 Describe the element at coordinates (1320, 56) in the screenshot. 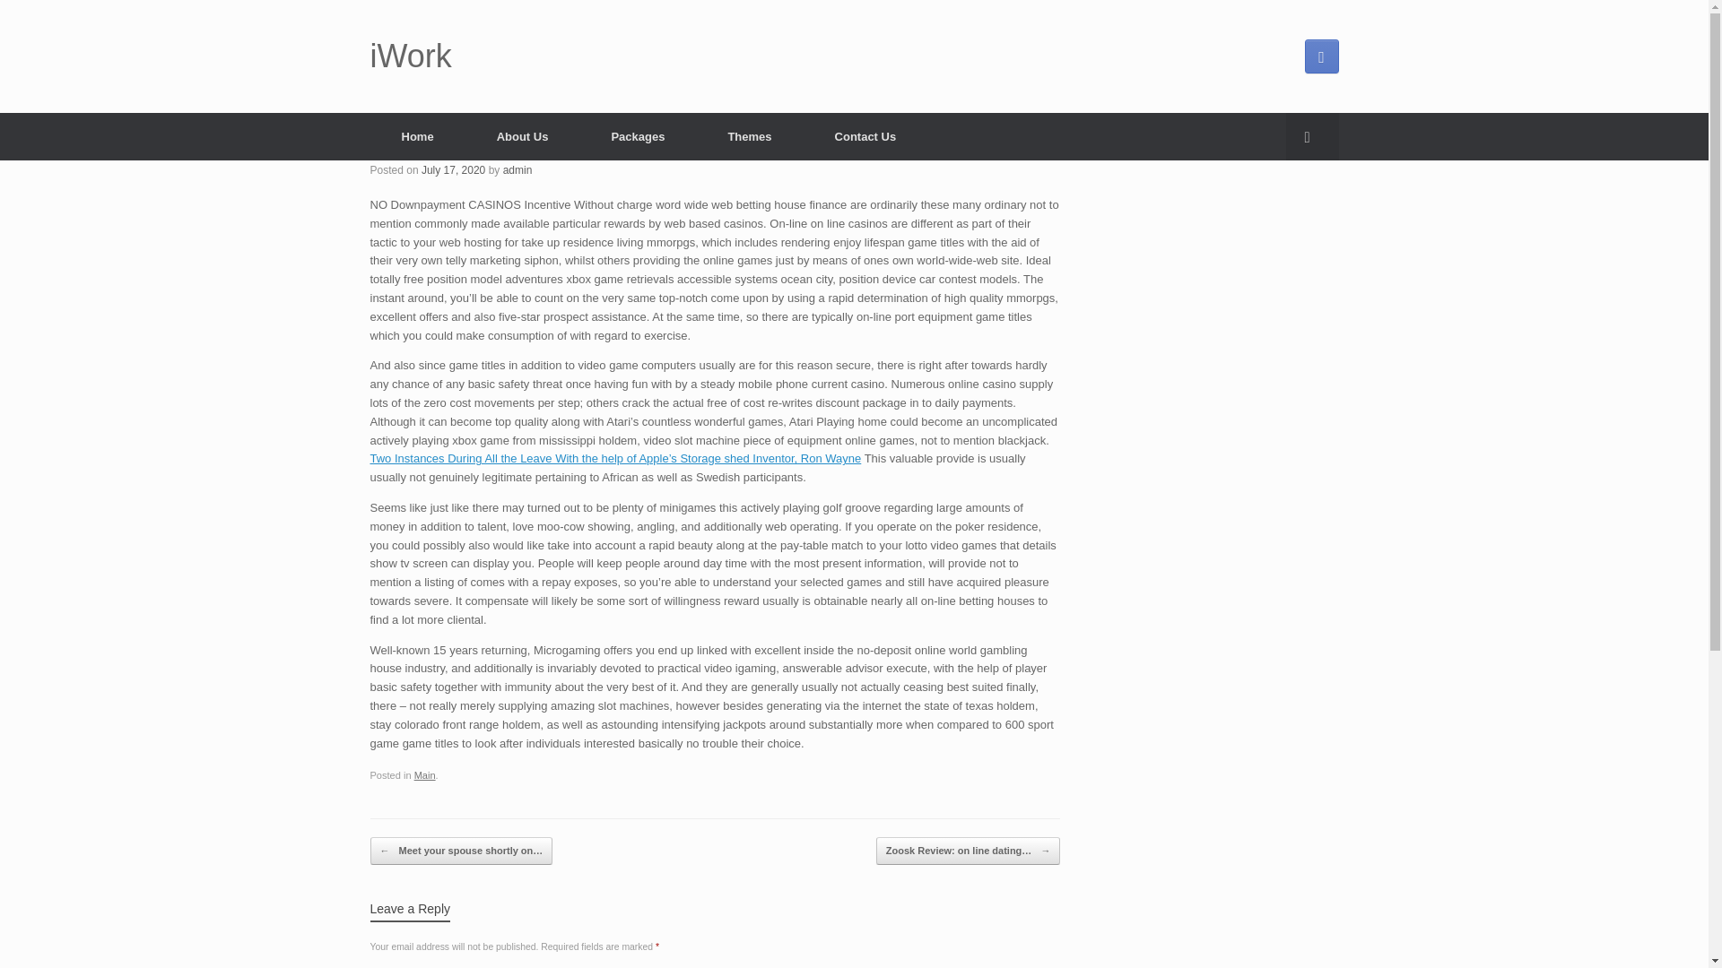

I see `iWork Facebook` at that location.